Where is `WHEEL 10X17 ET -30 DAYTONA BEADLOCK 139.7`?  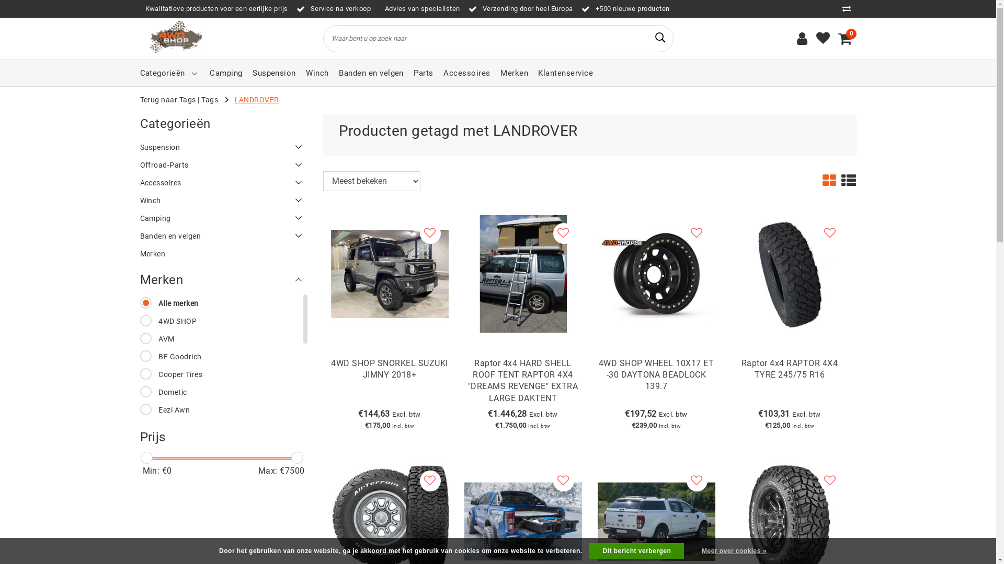 WHEEL 10X17 ET -30 DAYTONA BEADLOCK 139.7 is located at coordinates (656, 273).